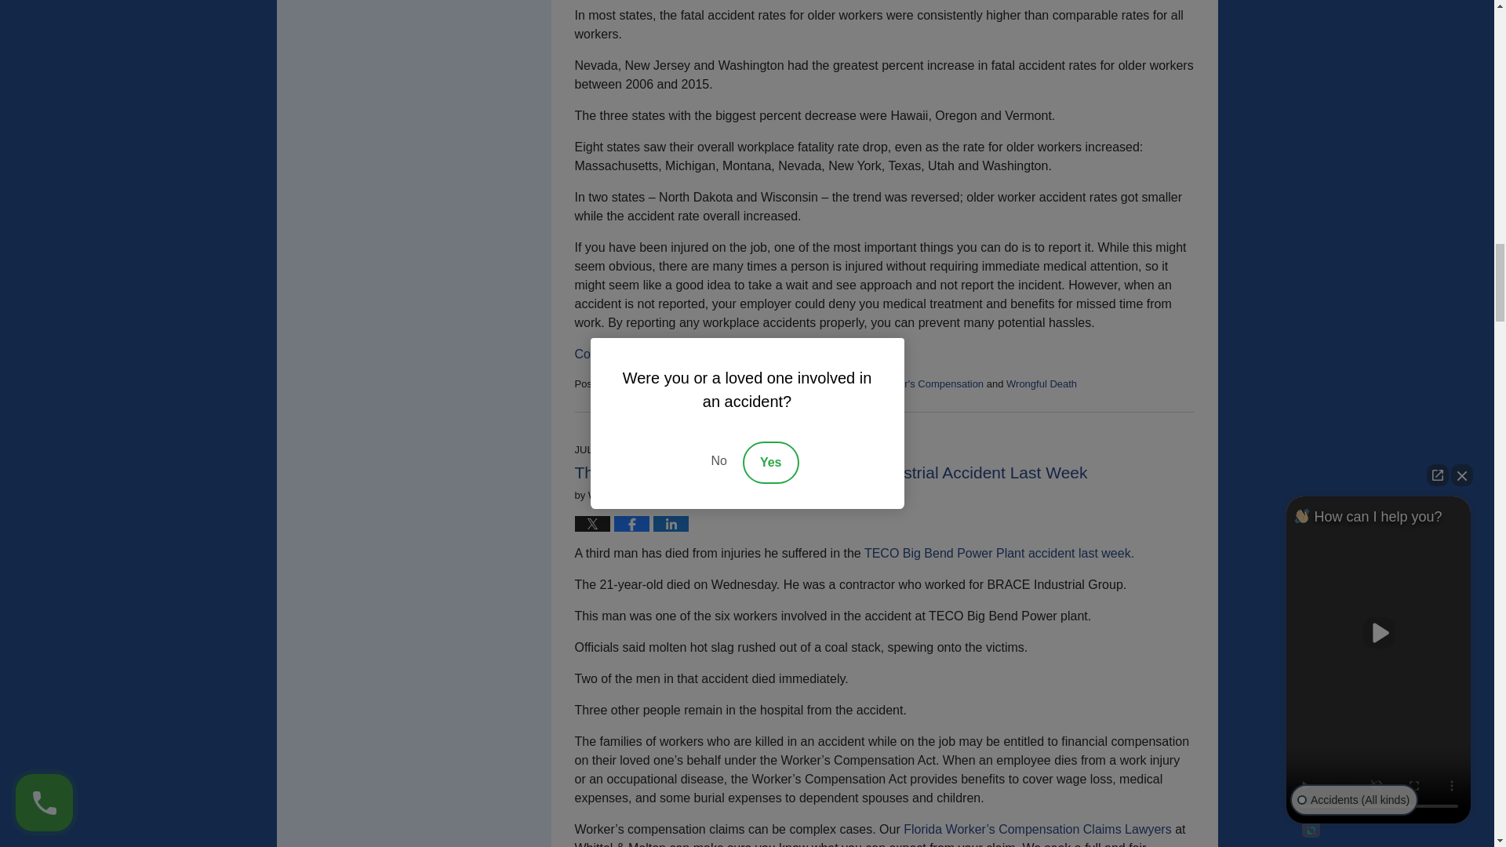  I want to click on View all posts in Florida, so click(638, 383).